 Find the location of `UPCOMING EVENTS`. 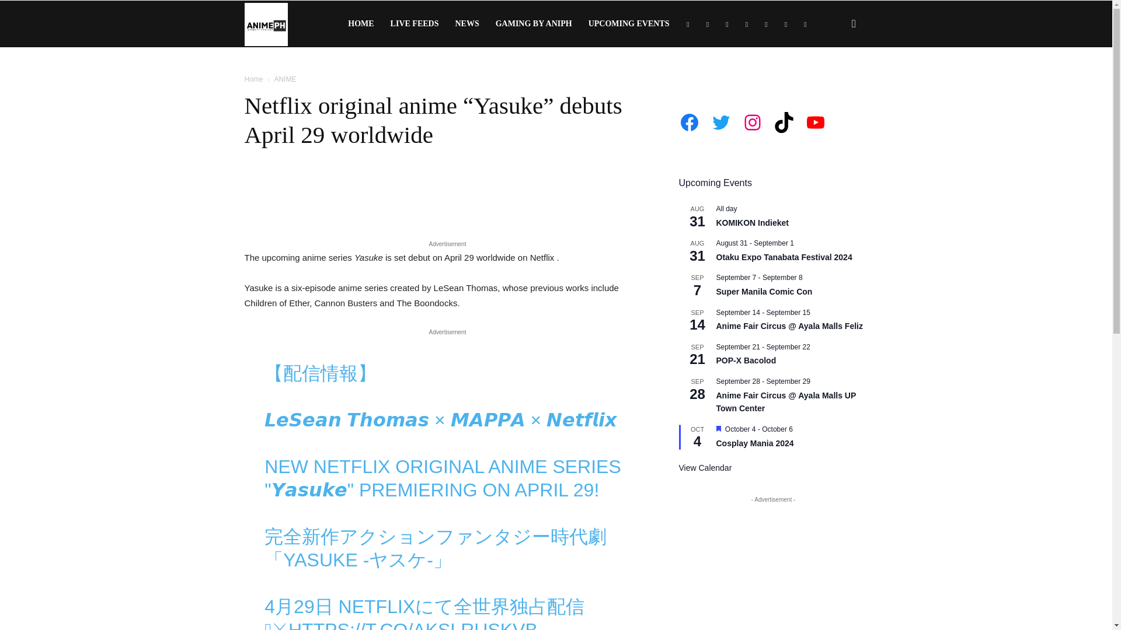

UPCOMING EVENTS is located at coordinates (629, 24).